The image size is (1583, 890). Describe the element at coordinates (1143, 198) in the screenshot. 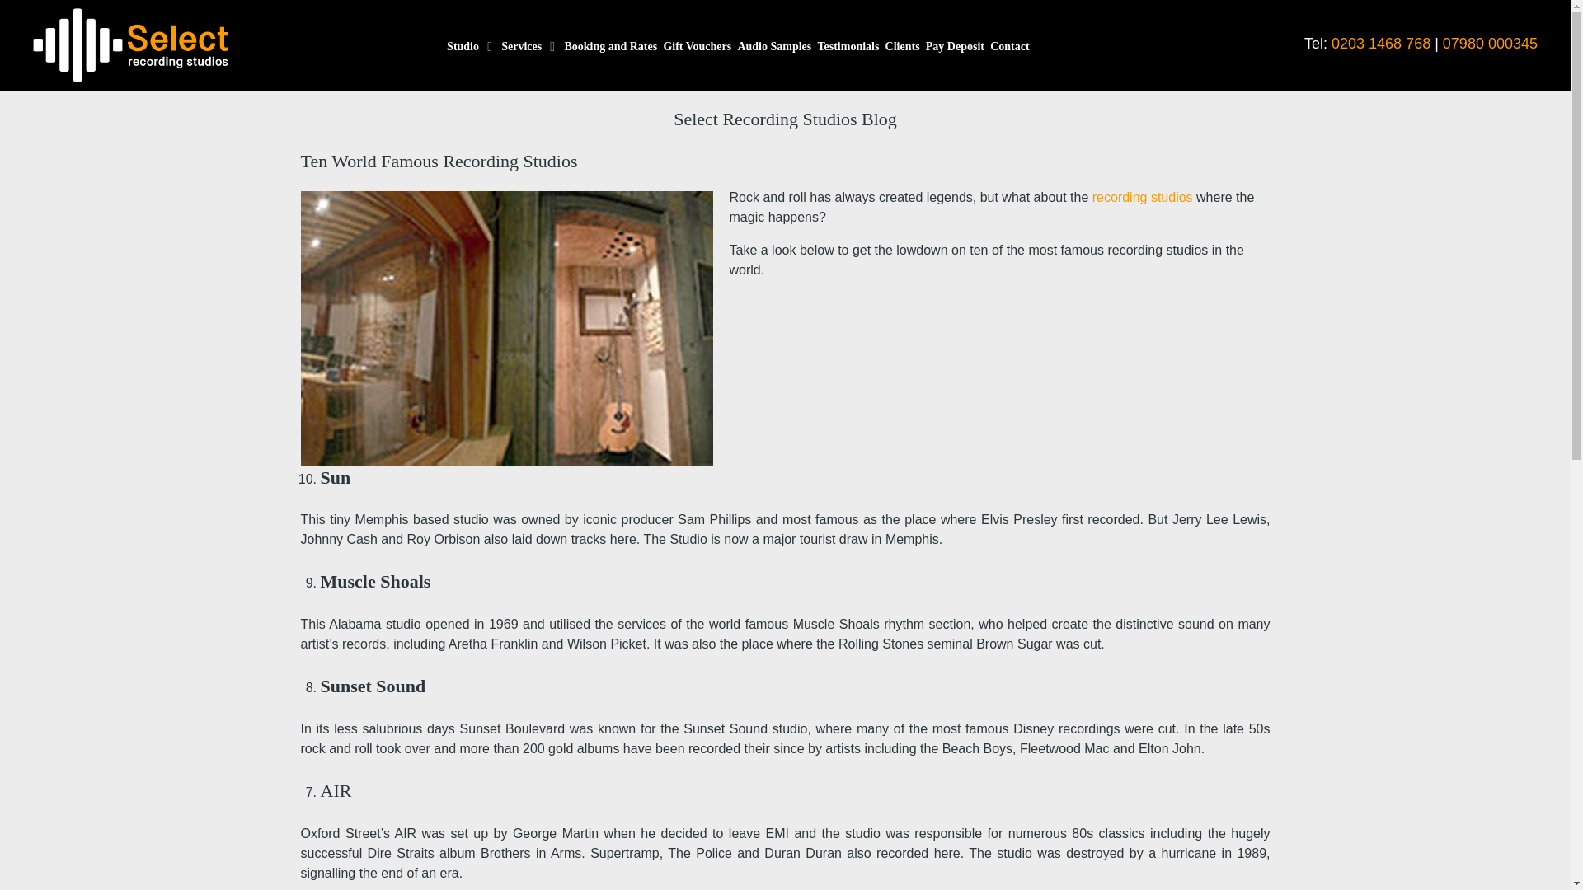

I see `recording studios` at that location.